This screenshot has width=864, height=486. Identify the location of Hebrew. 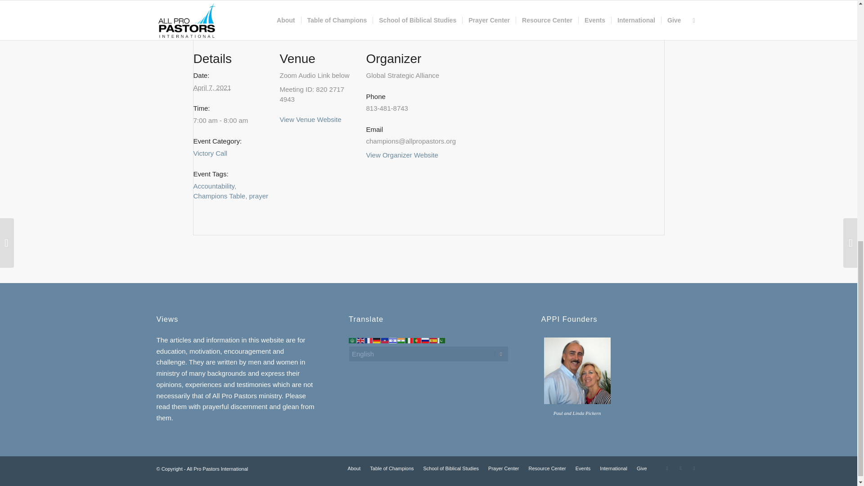
(393, 340).